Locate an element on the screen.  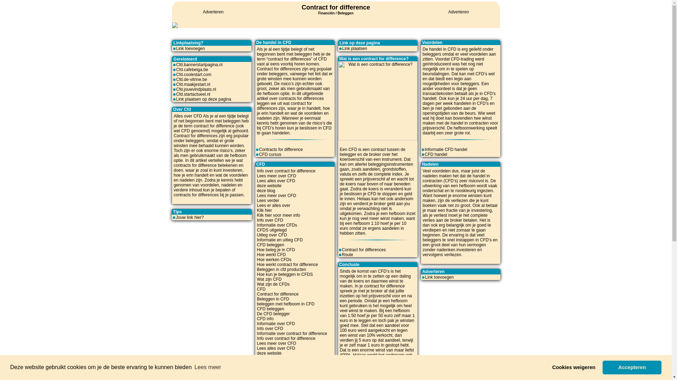
Cfd.startactueel.nl is located at coordinates (193, 94).